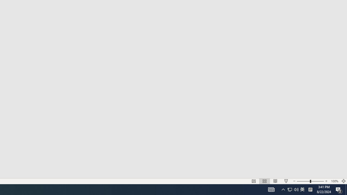  Describe the element at coordinates (326, 181) in the screenshot. I see `Zoom In` at that location.